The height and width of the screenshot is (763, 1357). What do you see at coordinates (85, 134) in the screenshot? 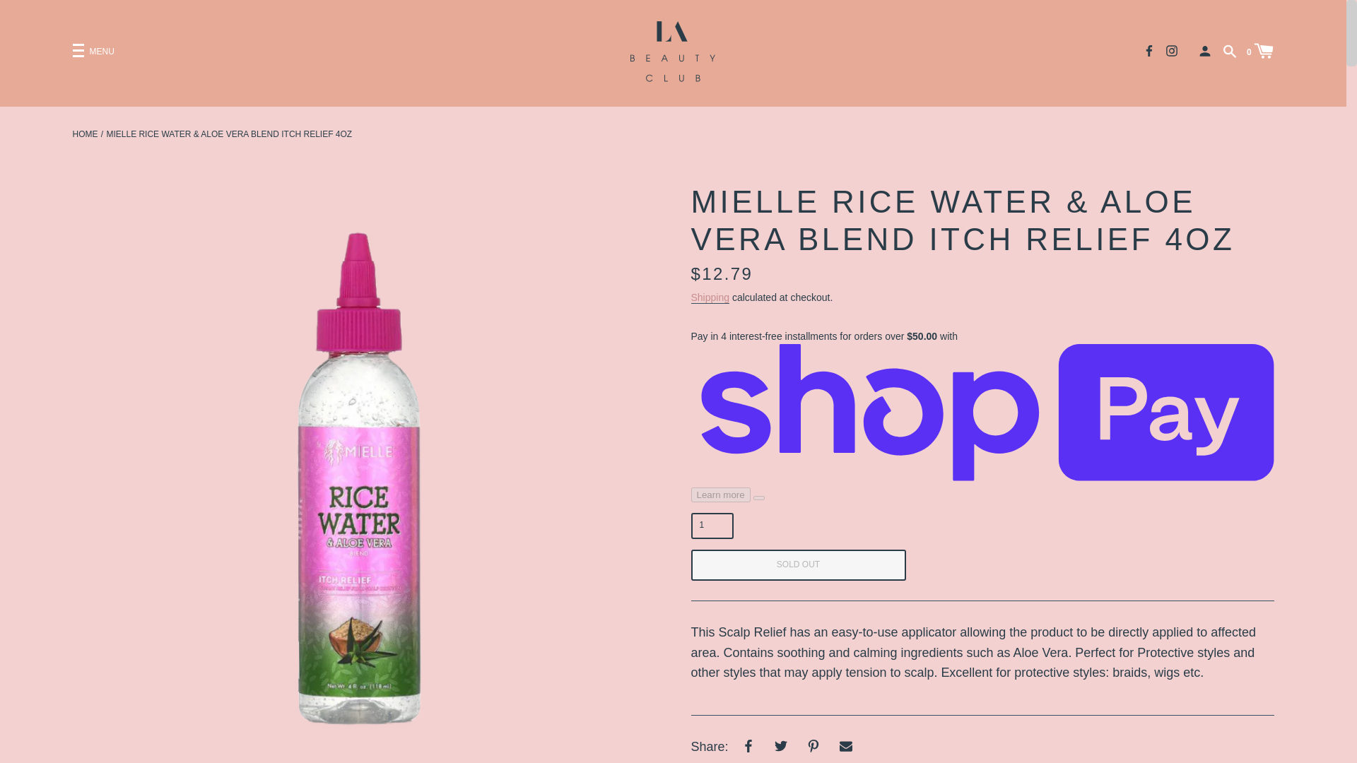
I see `Back to the frontpage` at bounding box center [85, 134].